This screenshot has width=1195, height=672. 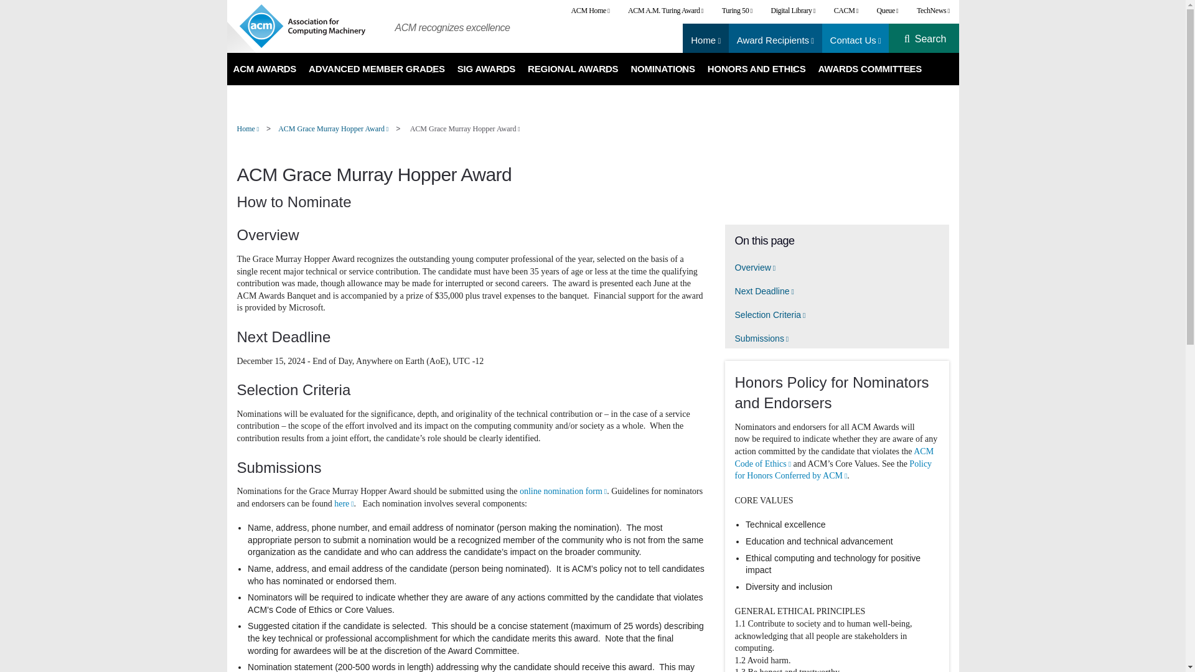 I want to click on Search, so click(x=930, y=39).